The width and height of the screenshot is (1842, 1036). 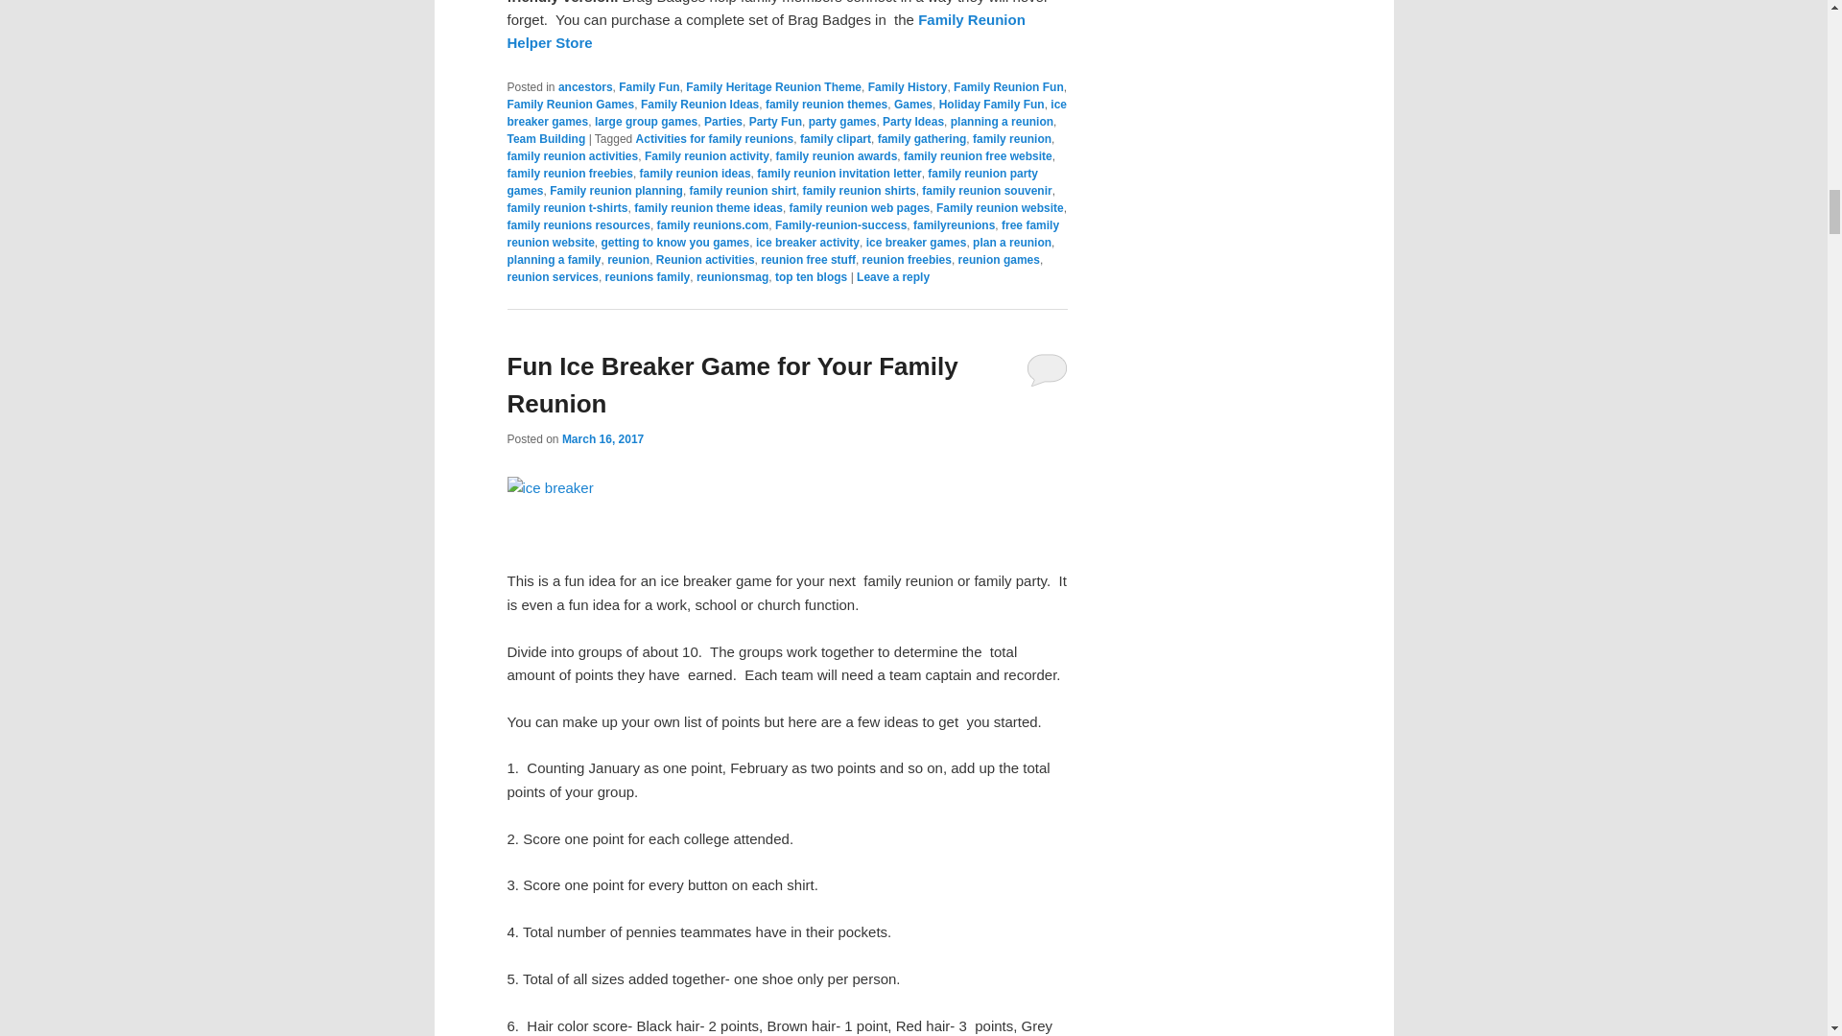 What do you see at coordinates (700, 104) in the screenshot?
I see `Family Reunion Ideas` at bounding box center [700, 104].